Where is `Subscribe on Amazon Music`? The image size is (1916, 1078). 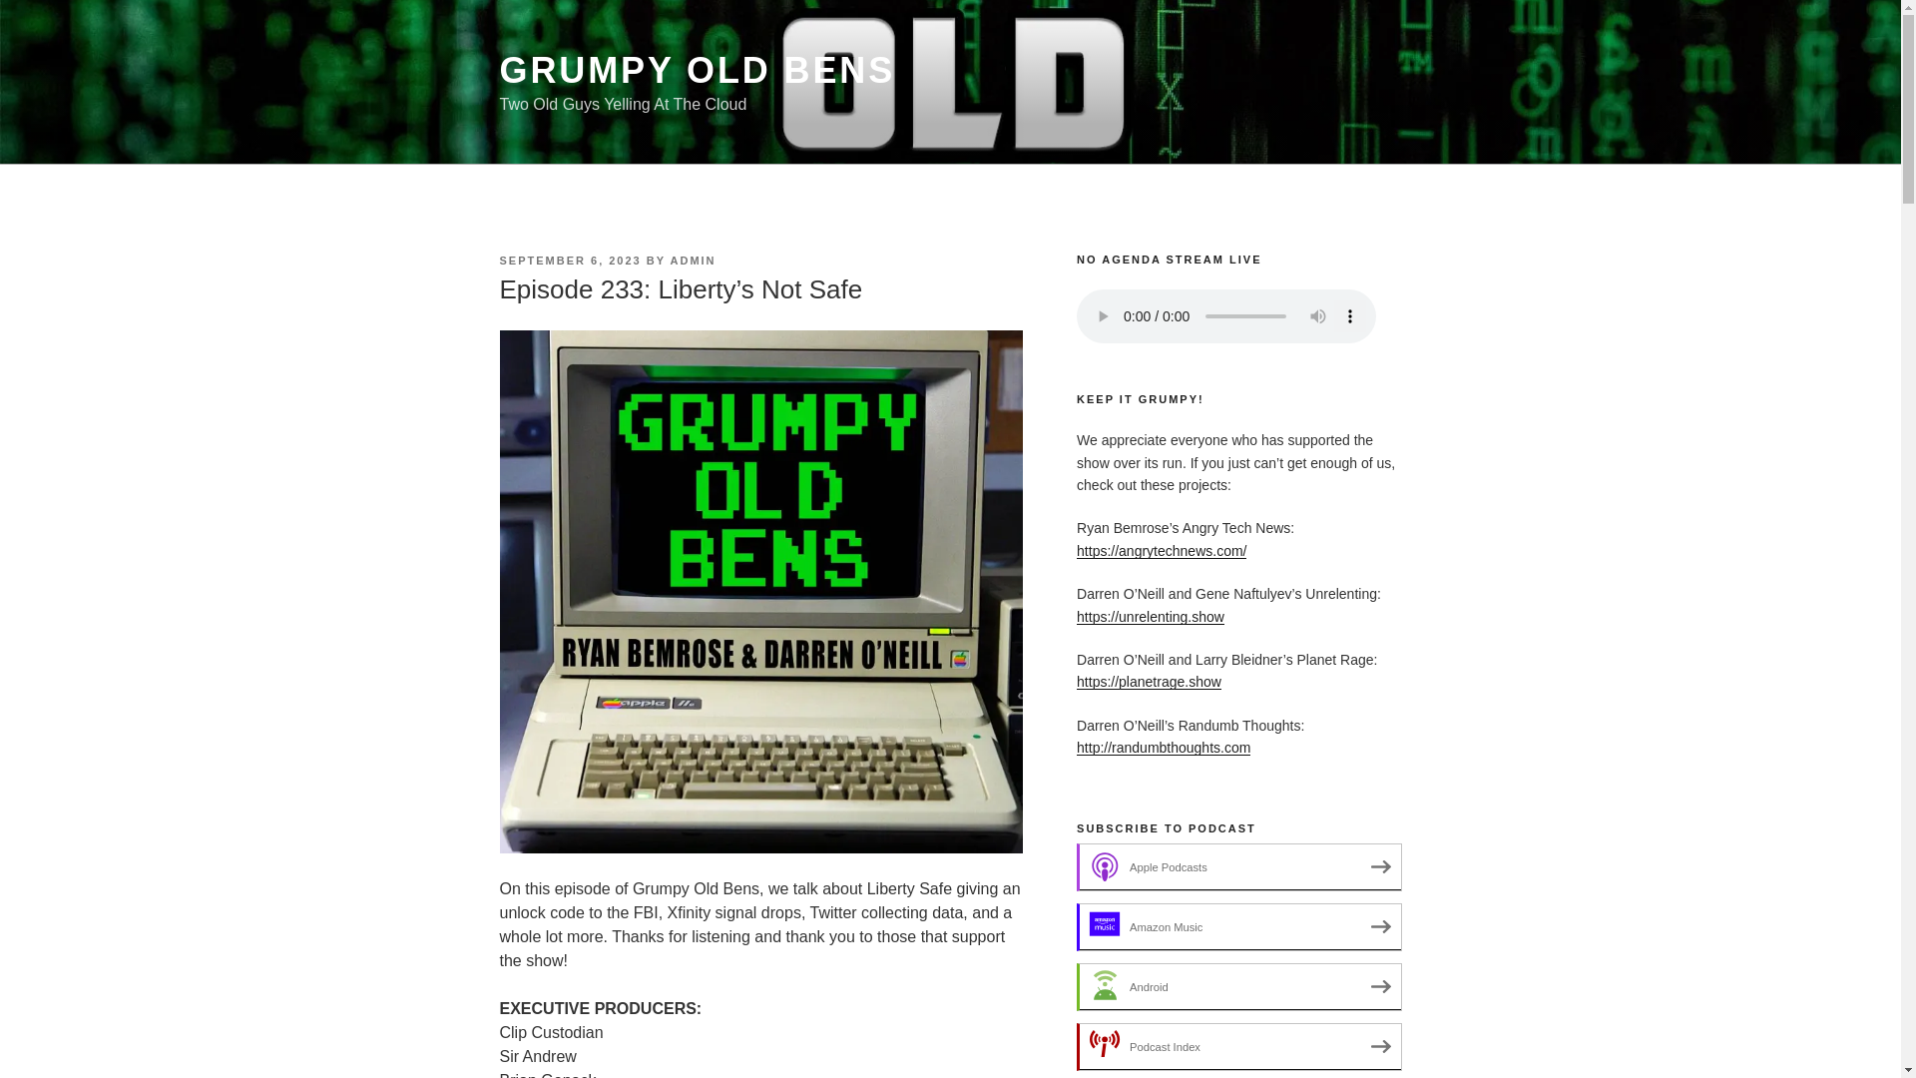 Subscribe on Amazon Music is located at coordinates (1238, 926).